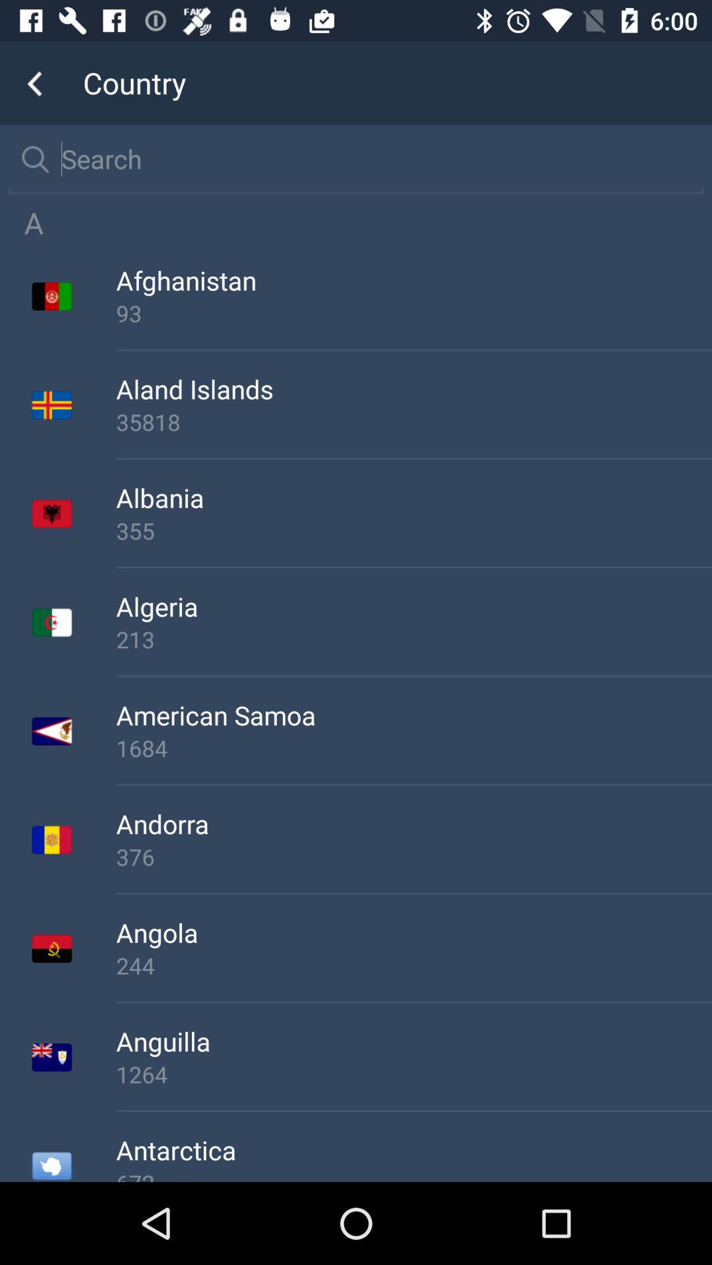 This screenshot has width=712, height=1265. What do you see at coordinates (414, 1074) in the screenshot?
I see `jump until 1264 item` at bounding box center [414, 1074].